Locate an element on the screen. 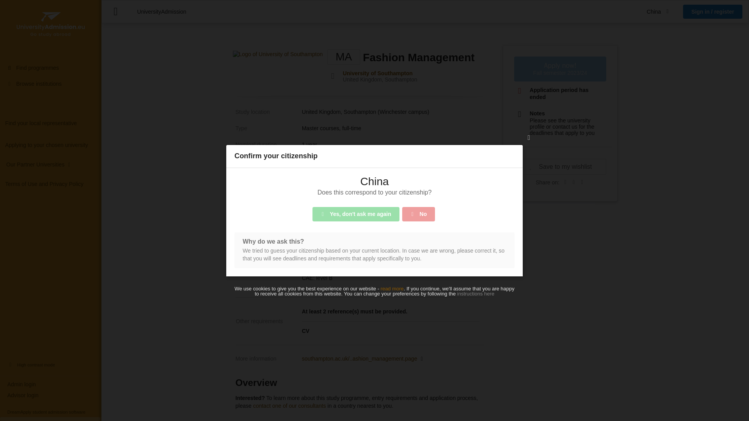  Find your local representative is located at coordinates (51, 123).